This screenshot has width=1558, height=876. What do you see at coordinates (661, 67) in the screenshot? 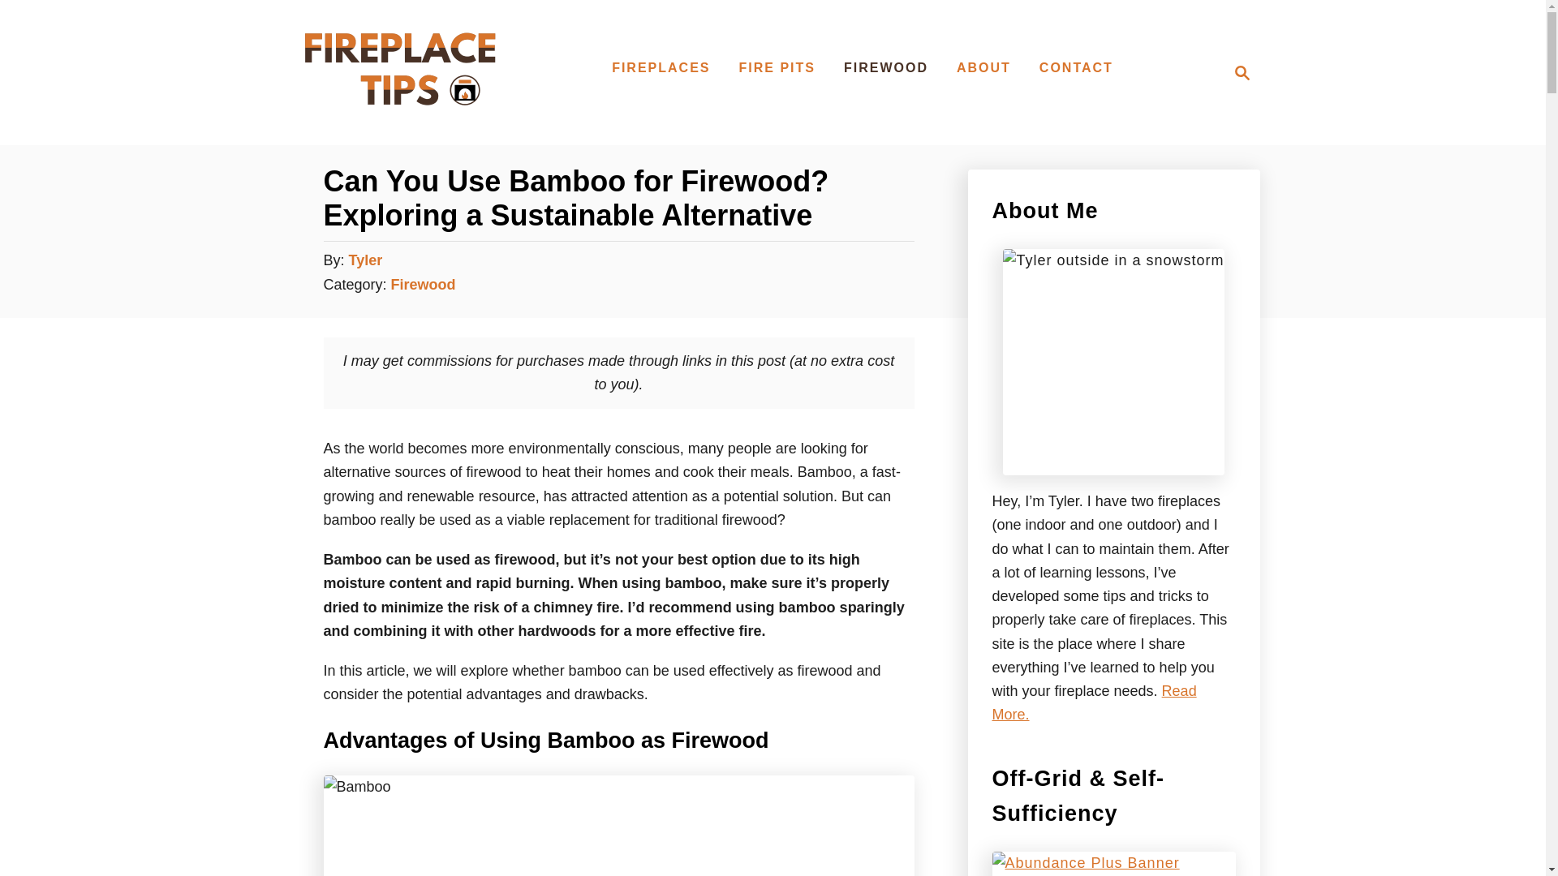
I see `ABOUT` at bounding box center [661, 67].